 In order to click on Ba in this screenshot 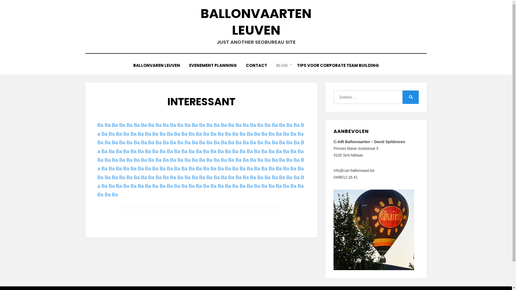, I will do `click(170, 134)`.